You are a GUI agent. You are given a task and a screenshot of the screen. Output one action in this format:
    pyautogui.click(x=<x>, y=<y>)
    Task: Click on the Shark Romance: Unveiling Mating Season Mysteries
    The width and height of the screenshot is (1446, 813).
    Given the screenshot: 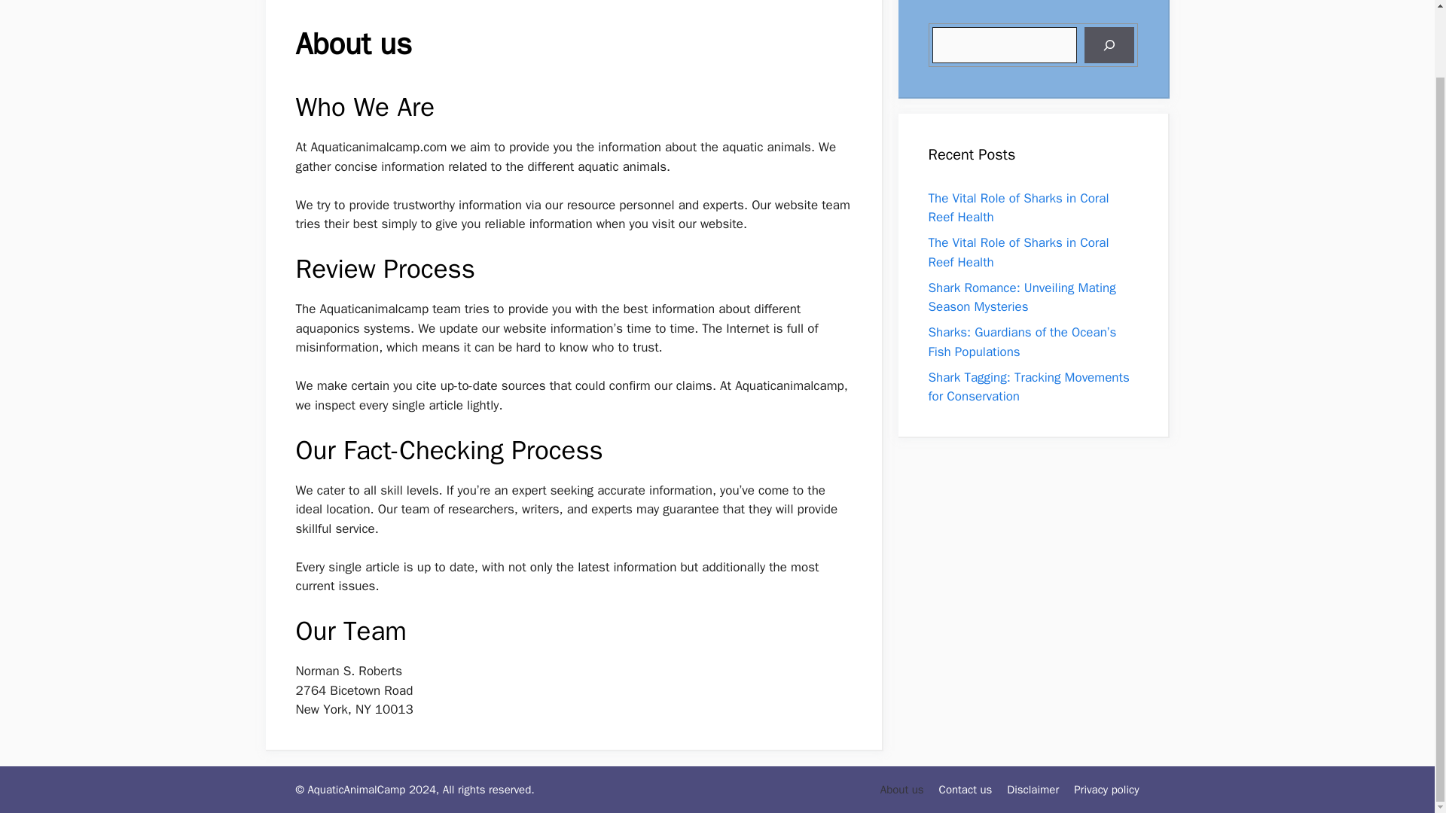 What is the action you would take?
    pyautogui.click(x=1021, y=297)
    